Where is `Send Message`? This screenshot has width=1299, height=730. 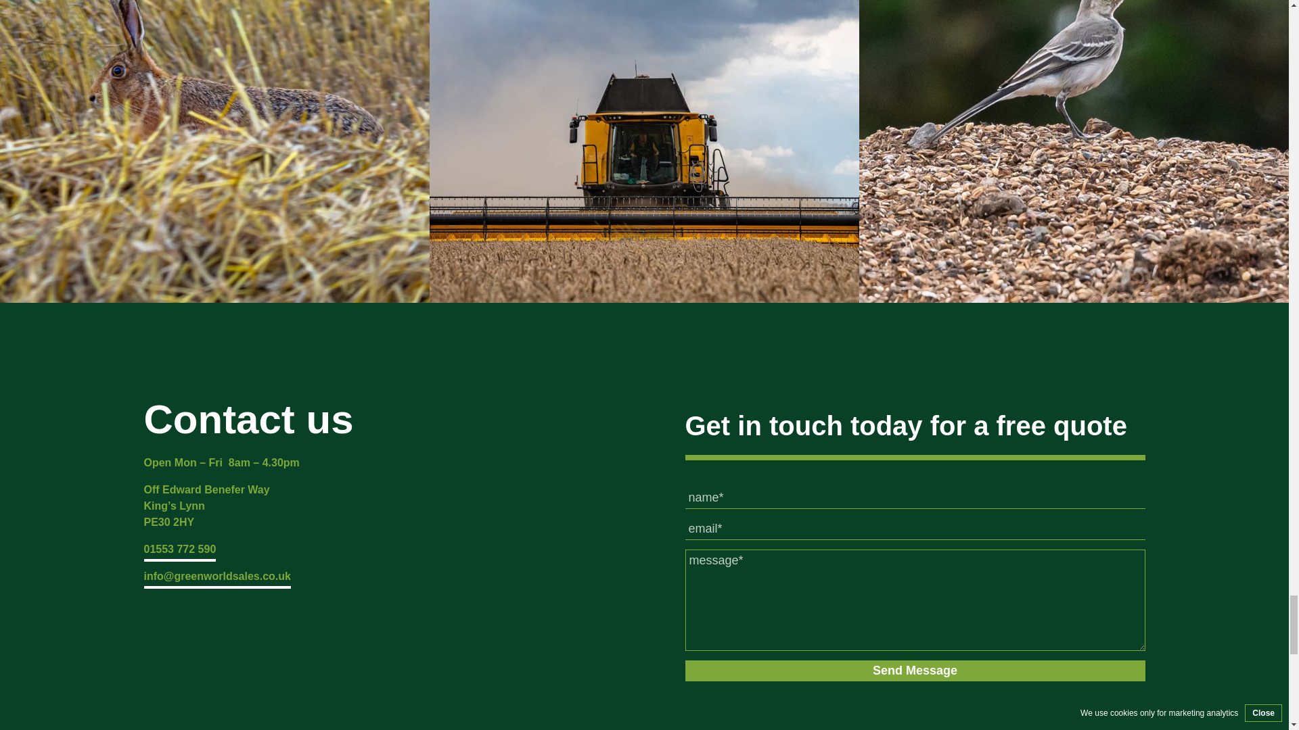 Send Message is located at coordinates (914, 671).